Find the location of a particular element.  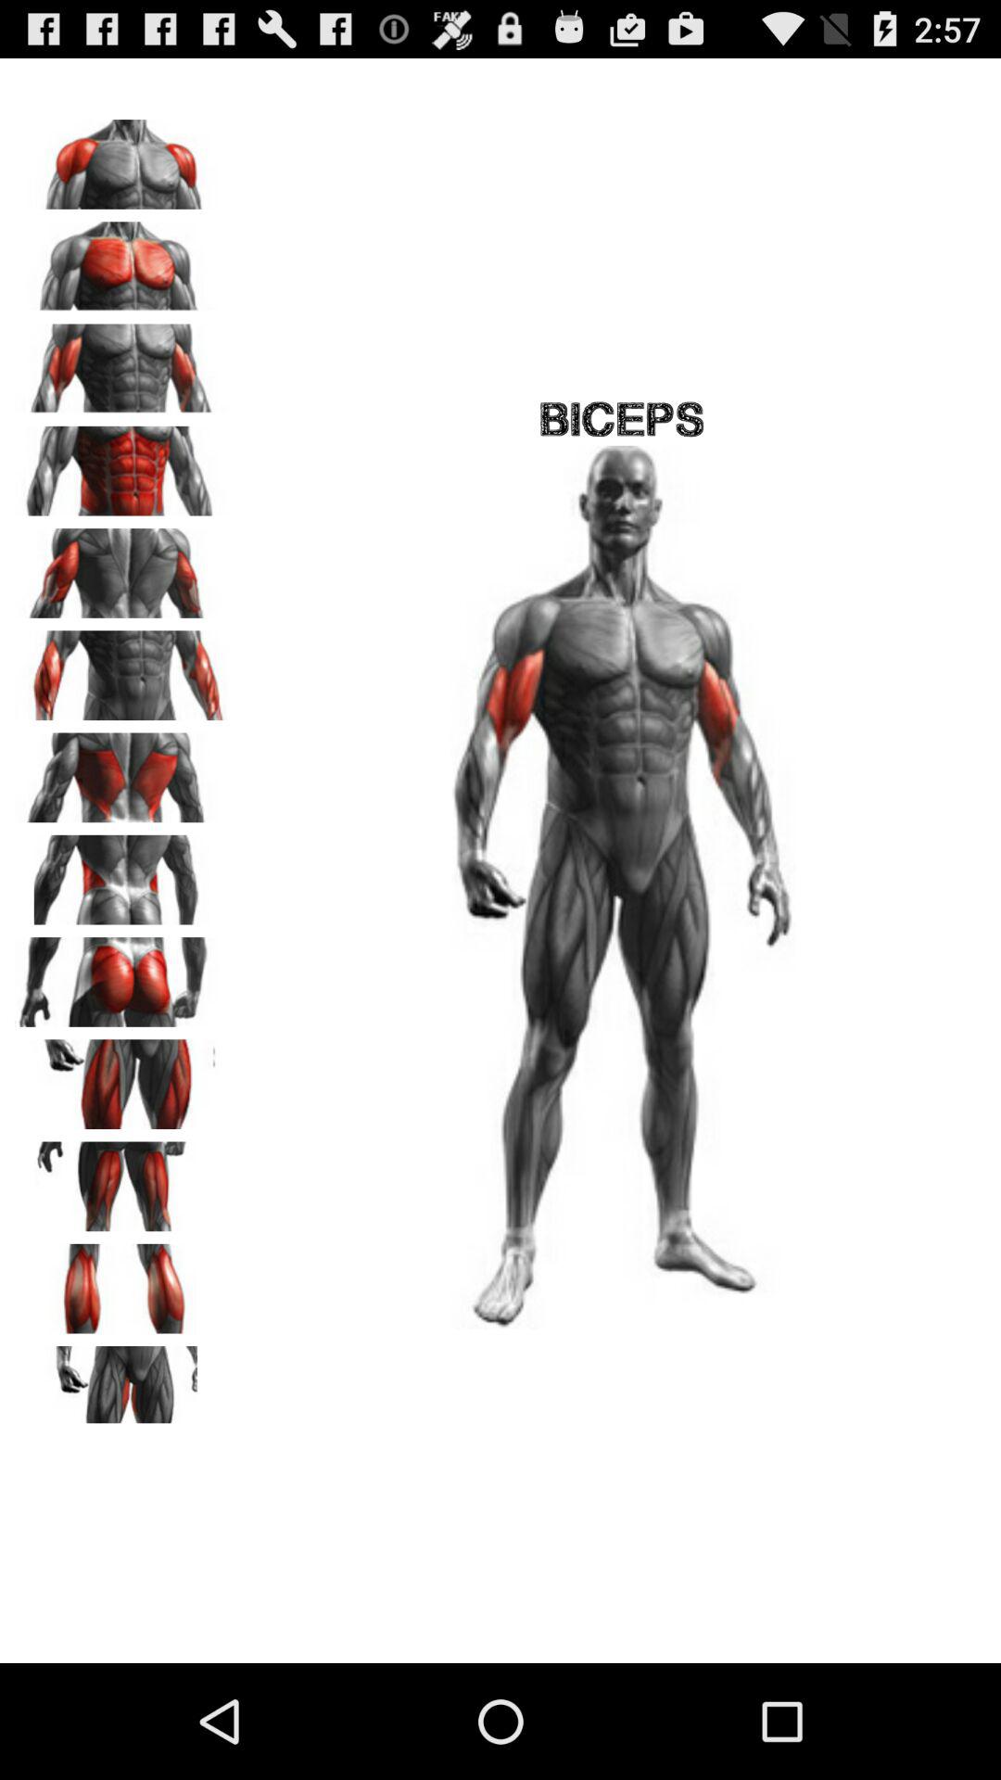

select picture is located at coordinates (121, 362).